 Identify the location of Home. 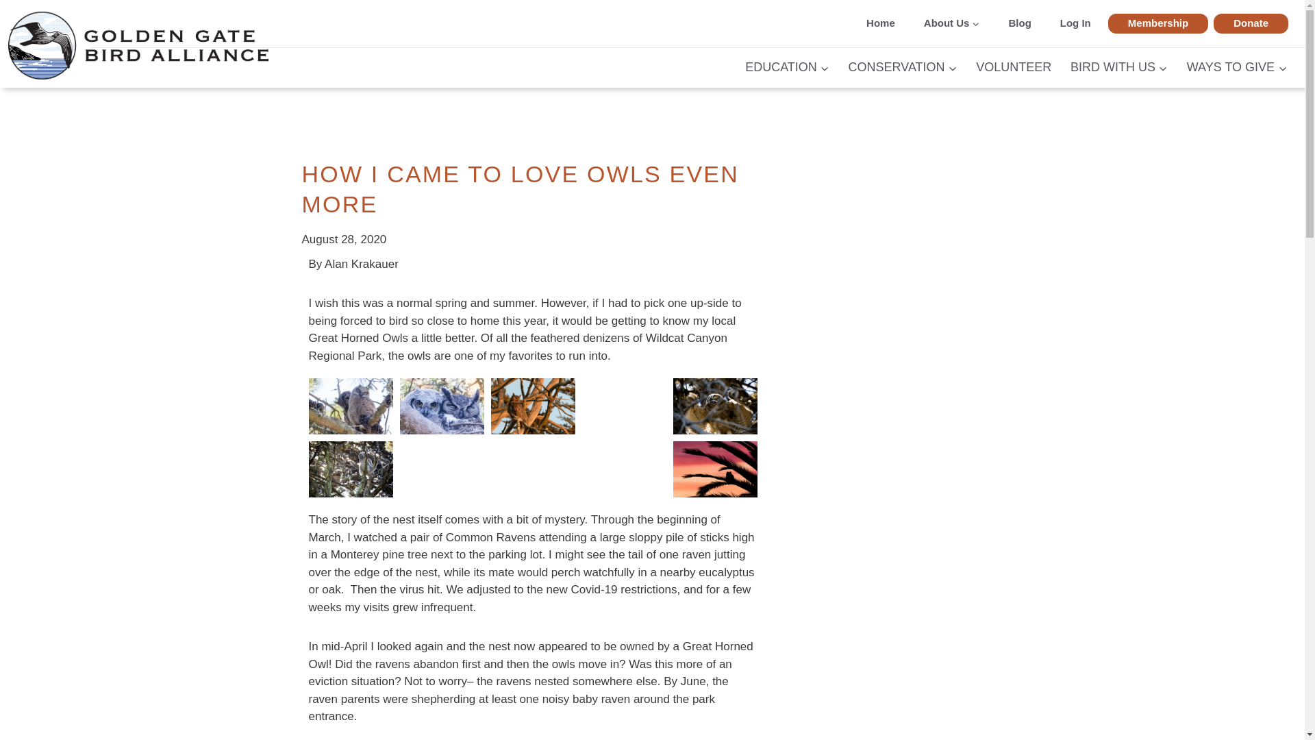
(881, 23).